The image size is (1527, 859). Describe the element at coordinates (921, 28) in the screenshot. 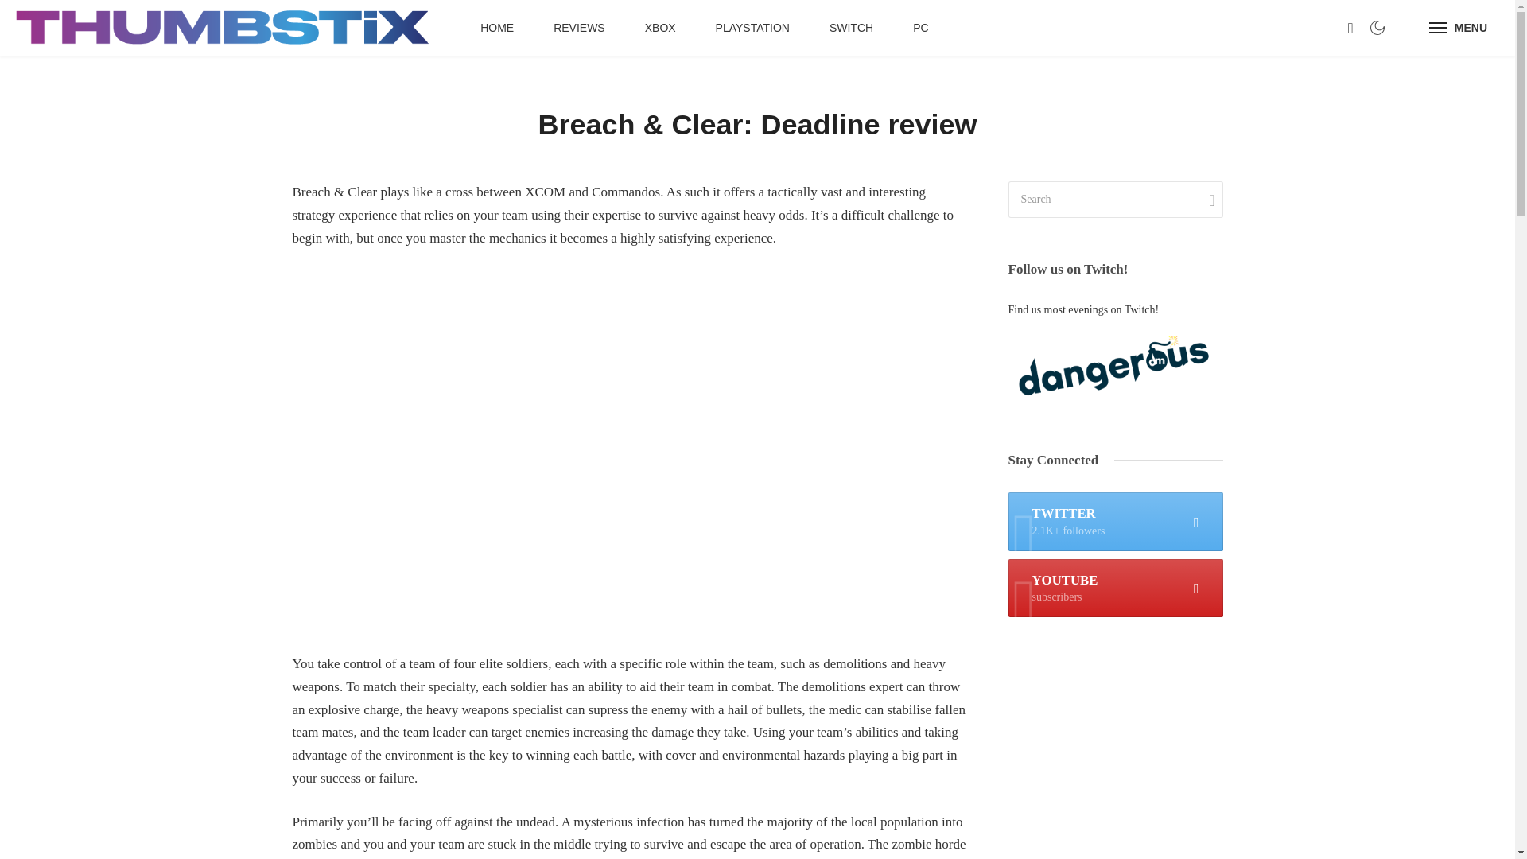

I see `PC` at that location.